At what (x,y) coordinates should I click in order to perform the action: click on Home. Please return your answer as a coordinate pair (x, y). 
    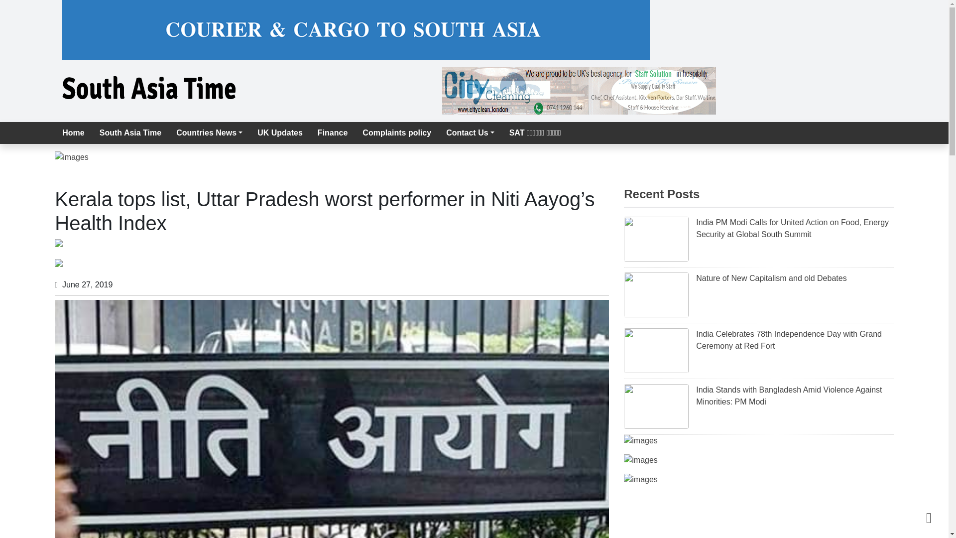
    Looking at the image, I should click on (73, 133).